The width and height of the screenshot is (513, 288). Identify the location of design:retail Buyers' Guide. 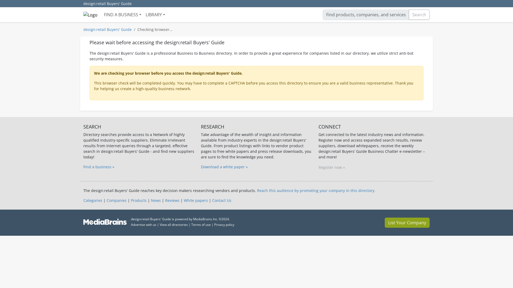
(107, 29).